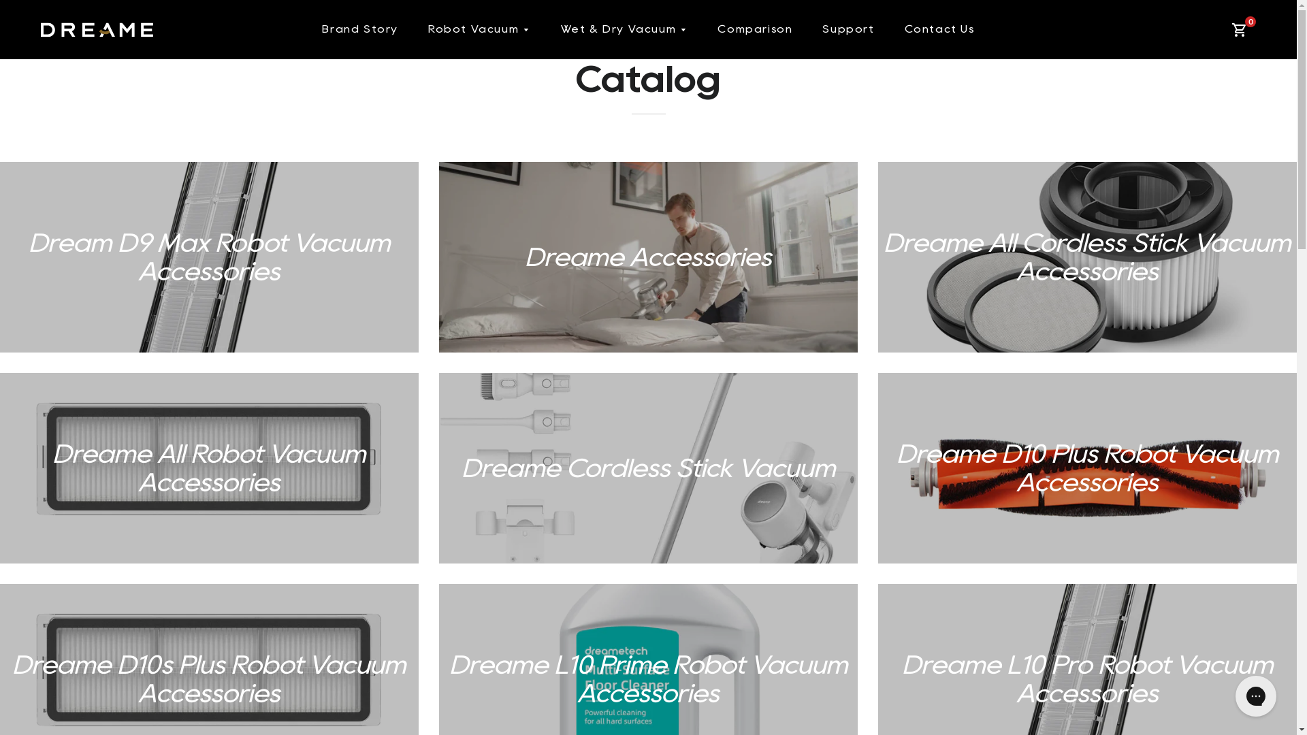  Describe the element at coordinates (648, 468) in the screenshot. I see `Dreame Cordless Stick Vacuum` at that location.